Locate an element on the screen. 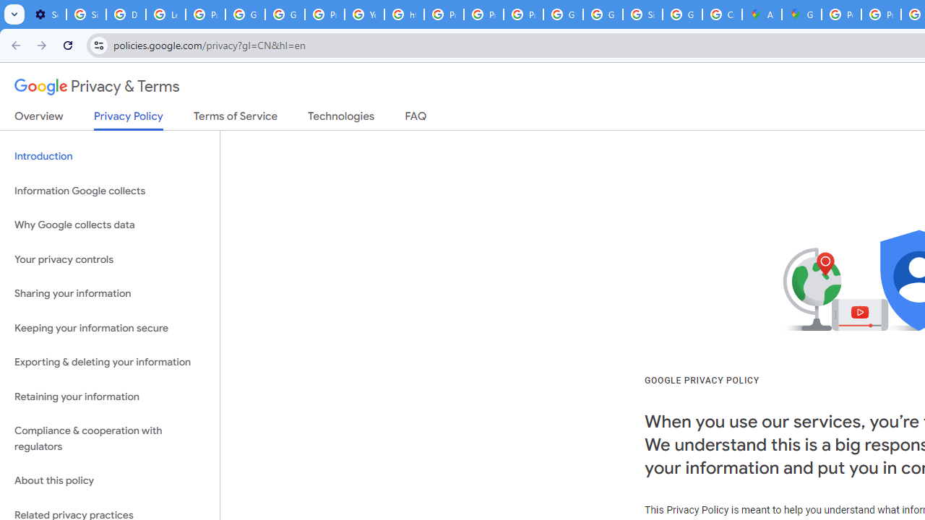 This screenshot has width=925, height=520. Sign in - Google Accounts is located at coordinates (642, 14).